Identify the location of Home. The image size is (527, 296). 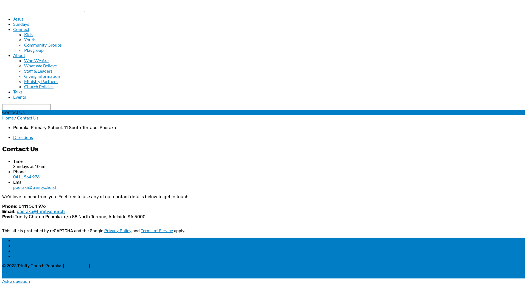
(8, 118).